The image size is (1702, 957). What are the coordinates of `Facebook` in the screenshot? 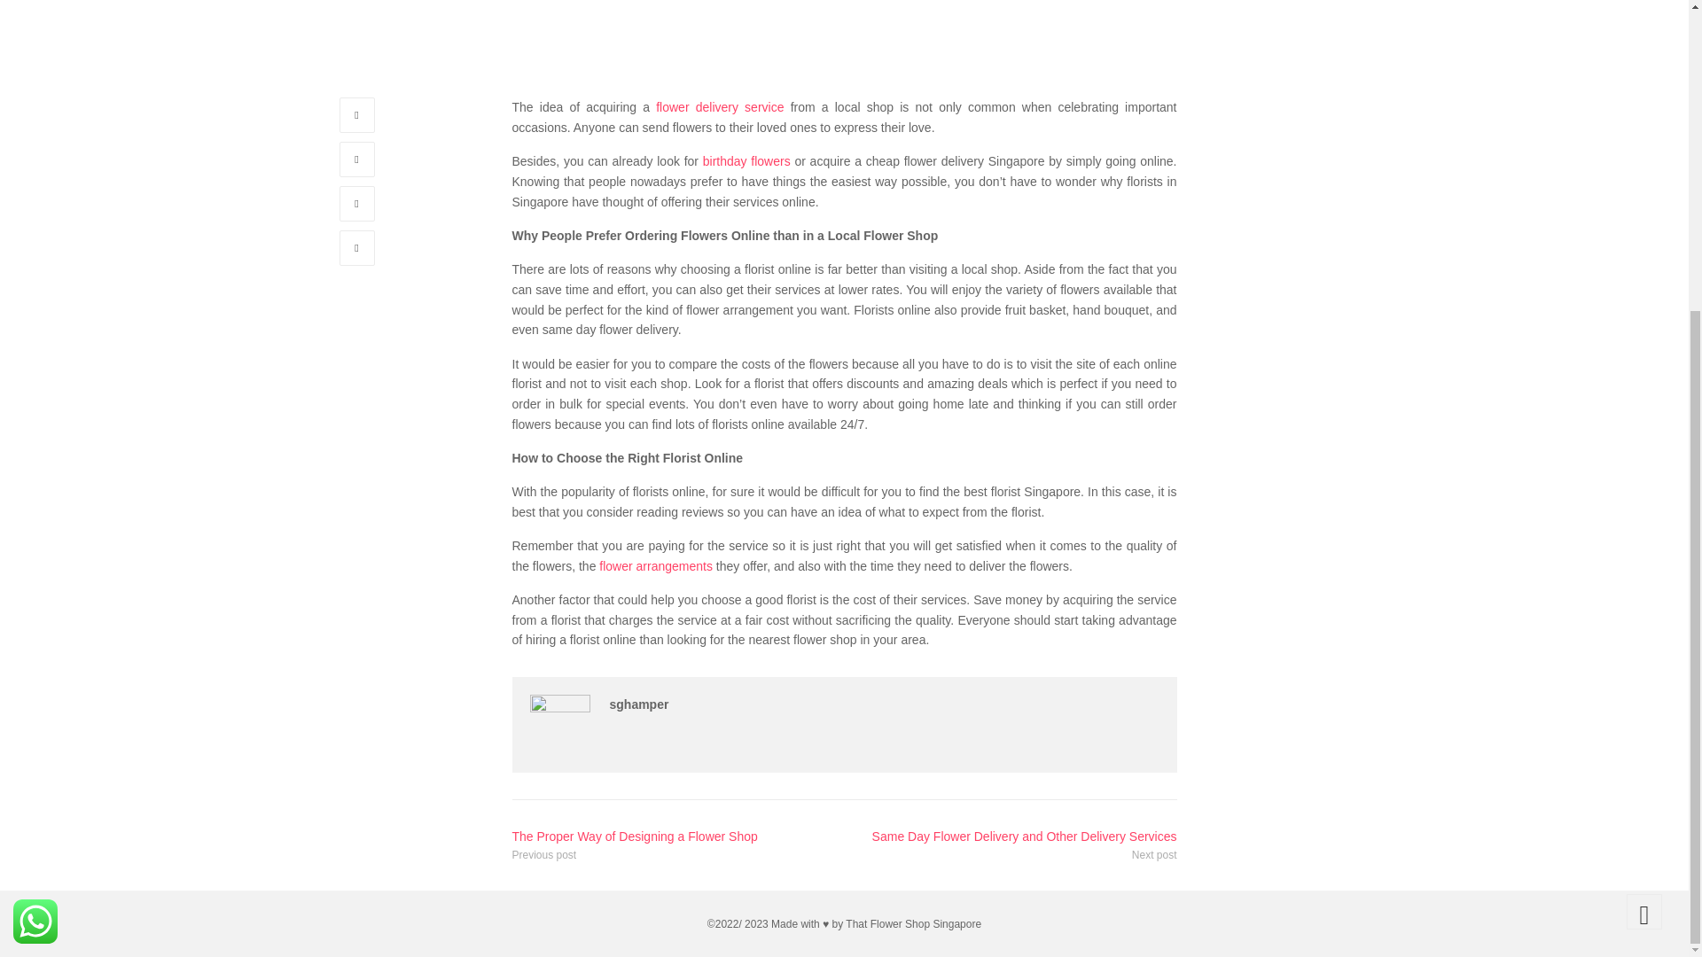 It's located at (356, 115).